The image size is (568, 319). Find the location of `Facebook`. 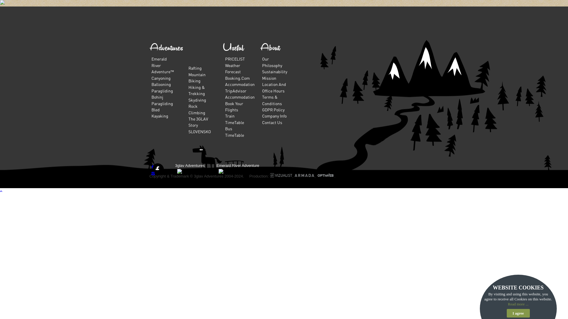

Facebook is located at coordinates (153, 167).